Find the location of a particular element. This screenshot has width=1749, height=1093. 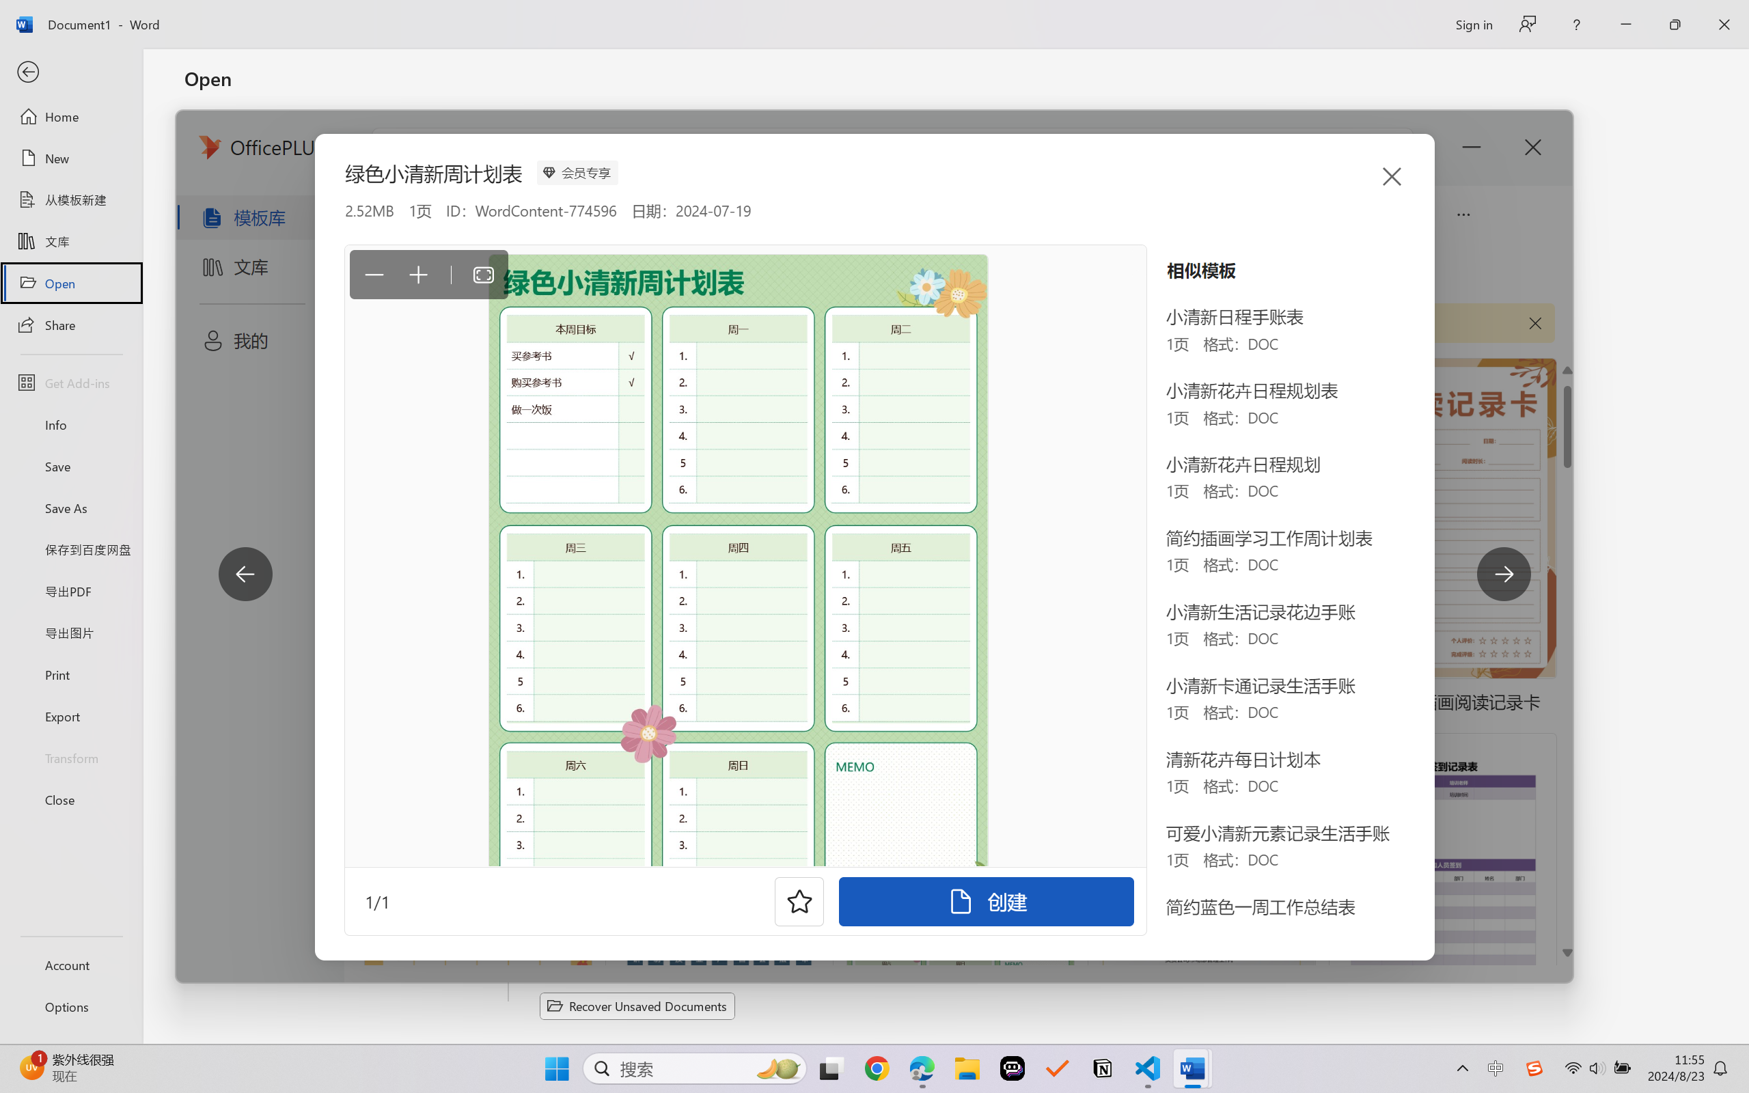

Recent is located at coordinates (347, 139).